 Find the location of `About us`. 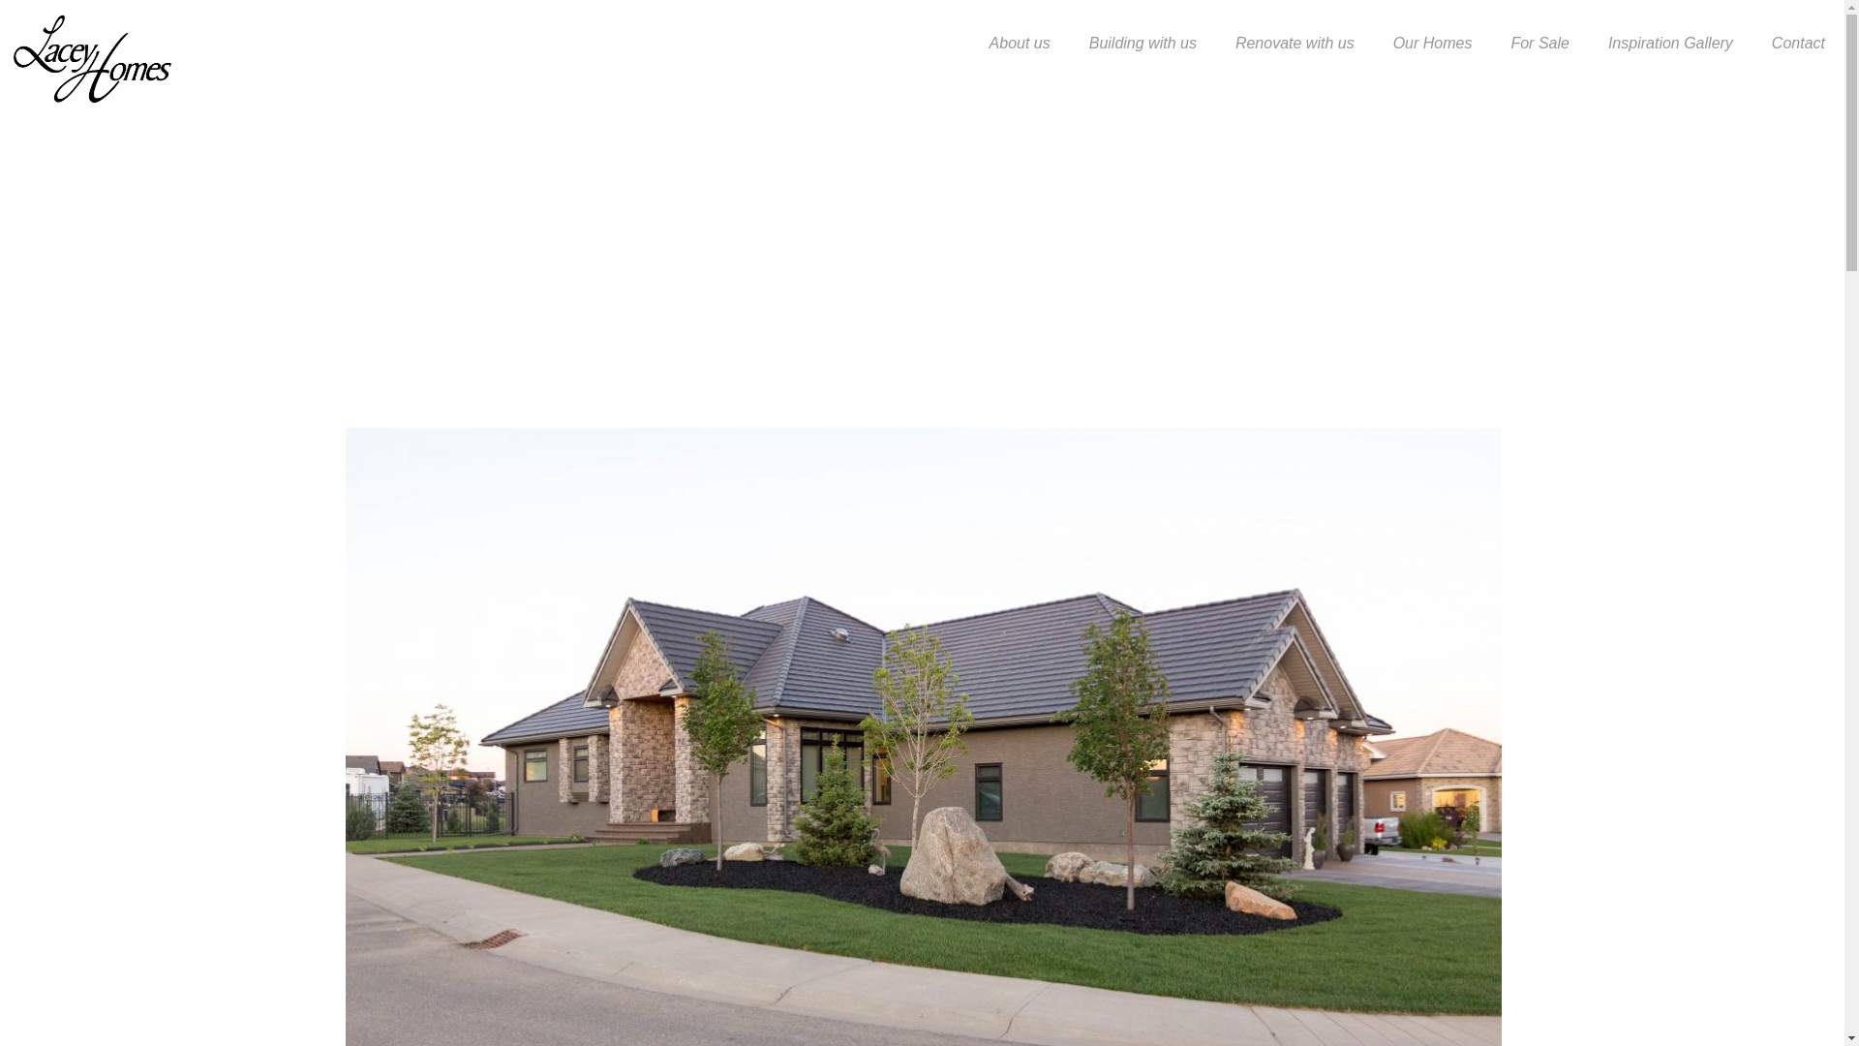

About us is located at coordinates (1021, 43).